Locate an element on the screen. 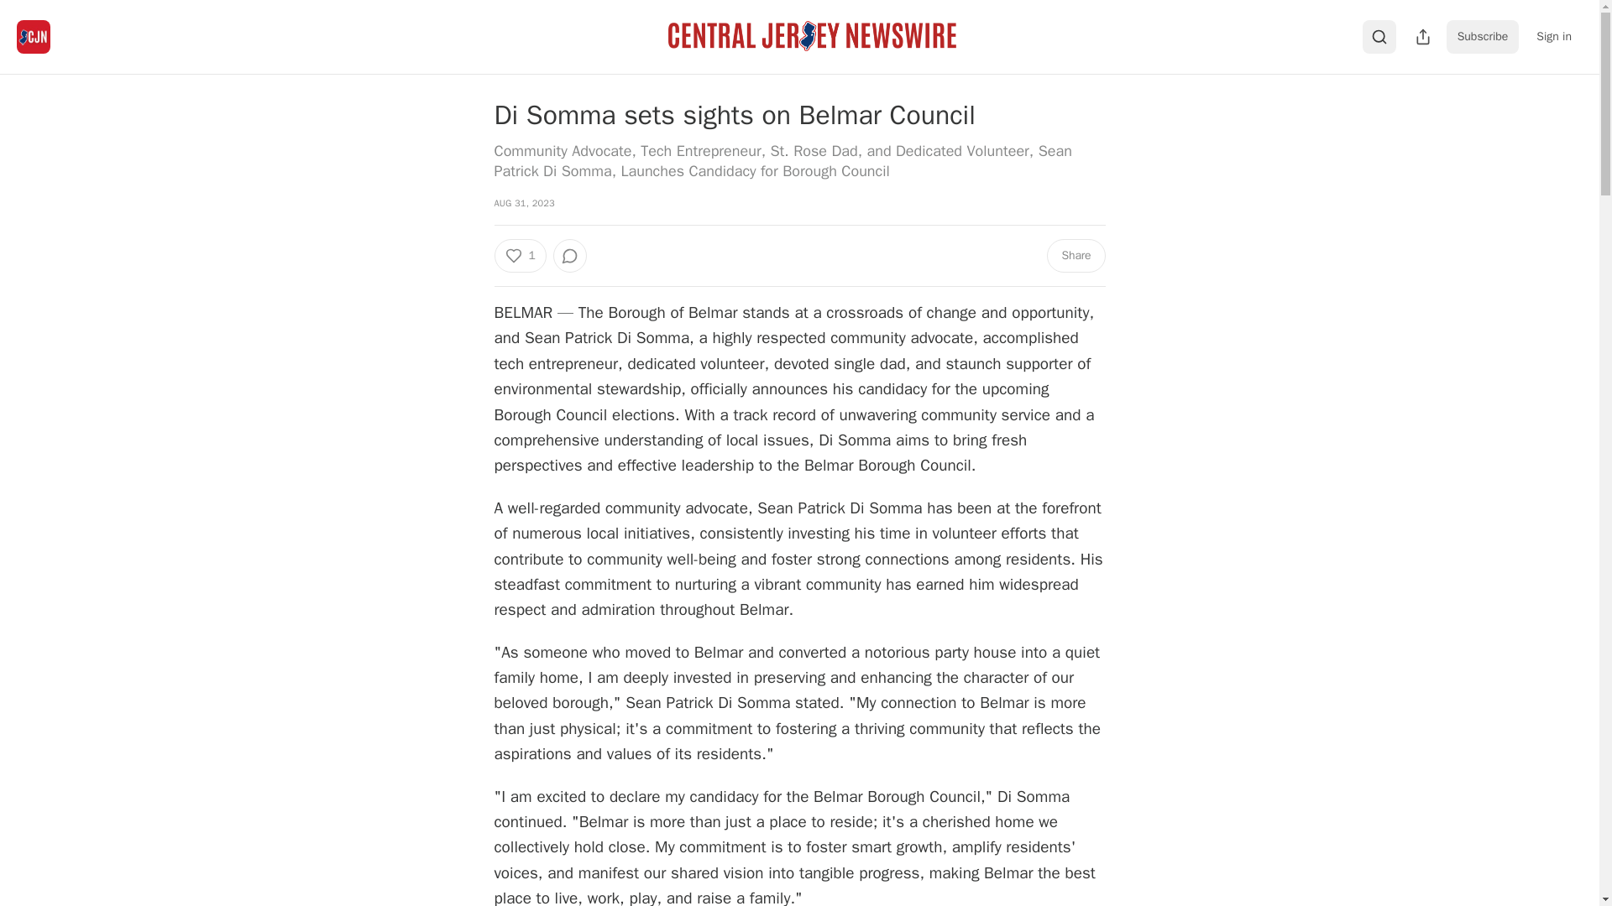 This screenshot has height=906, width=1612. Share is located at coordinates (1075, 256).